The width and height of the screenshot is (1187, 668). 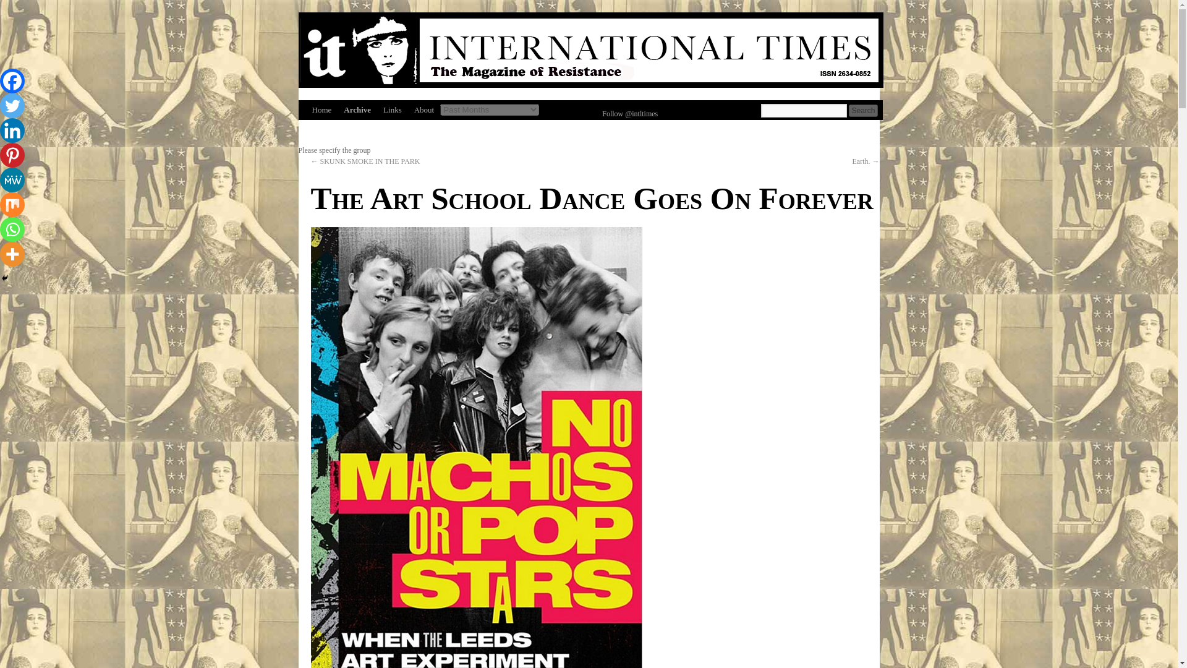 What do you see at coordinates (12, 81) in the screenshot?
I see `Facebook` at bounding box center [12, 81].